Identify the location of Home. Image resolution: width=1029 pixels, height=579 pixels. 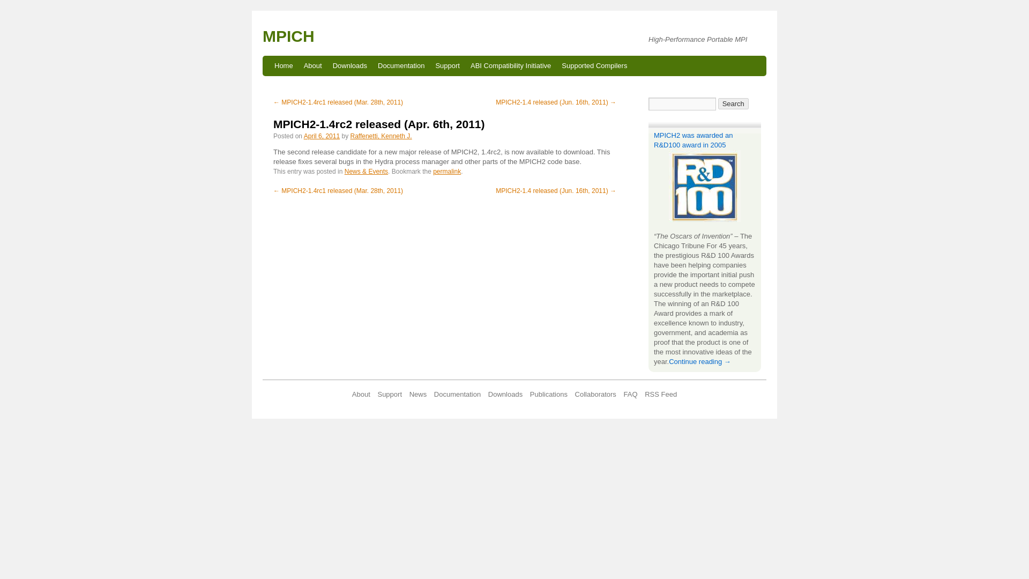
(283, 65).